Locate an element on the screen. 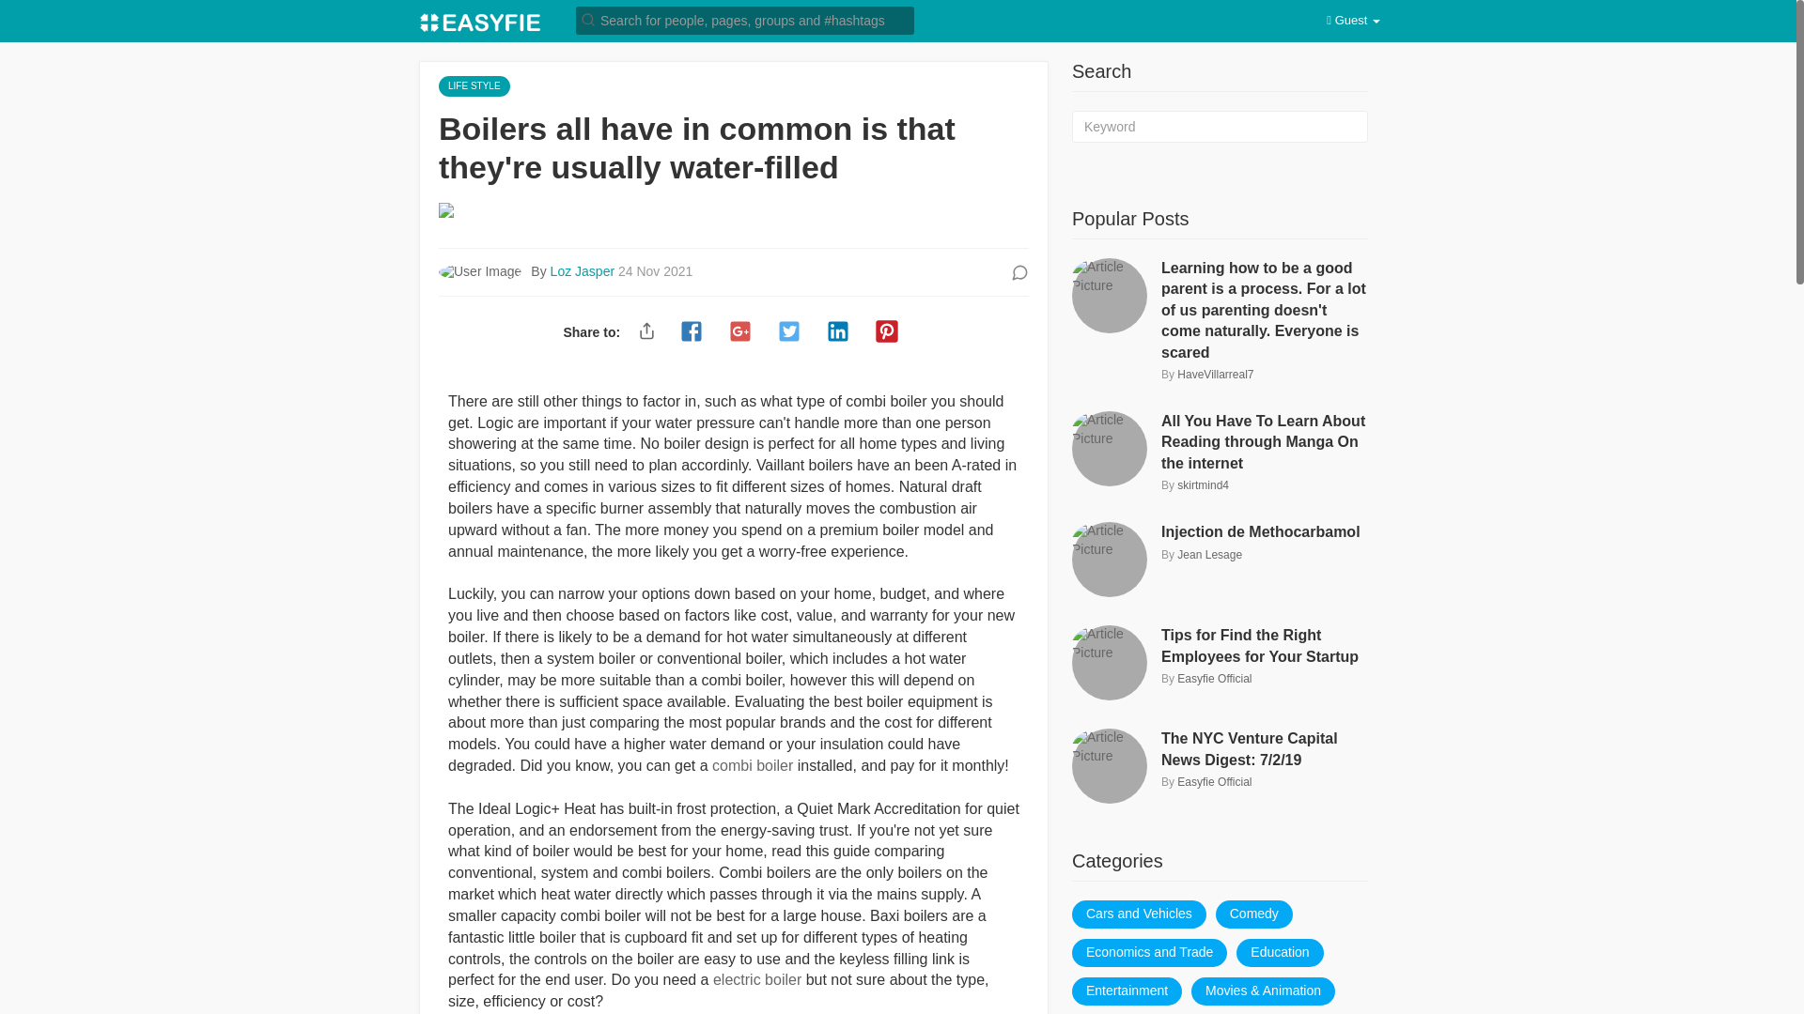 The width and height of the screenshot is (1804, 1014). Loz Jasper is located at coordinates (584, 270).